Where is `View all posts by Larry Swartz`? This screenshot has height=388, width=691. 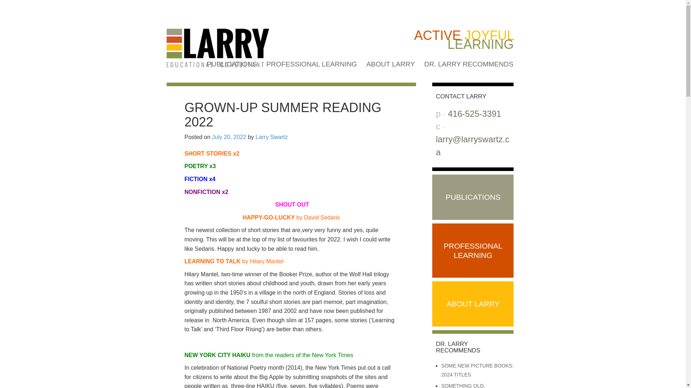 View all posts by Larry Swartz is located at coordinates (272, 137).